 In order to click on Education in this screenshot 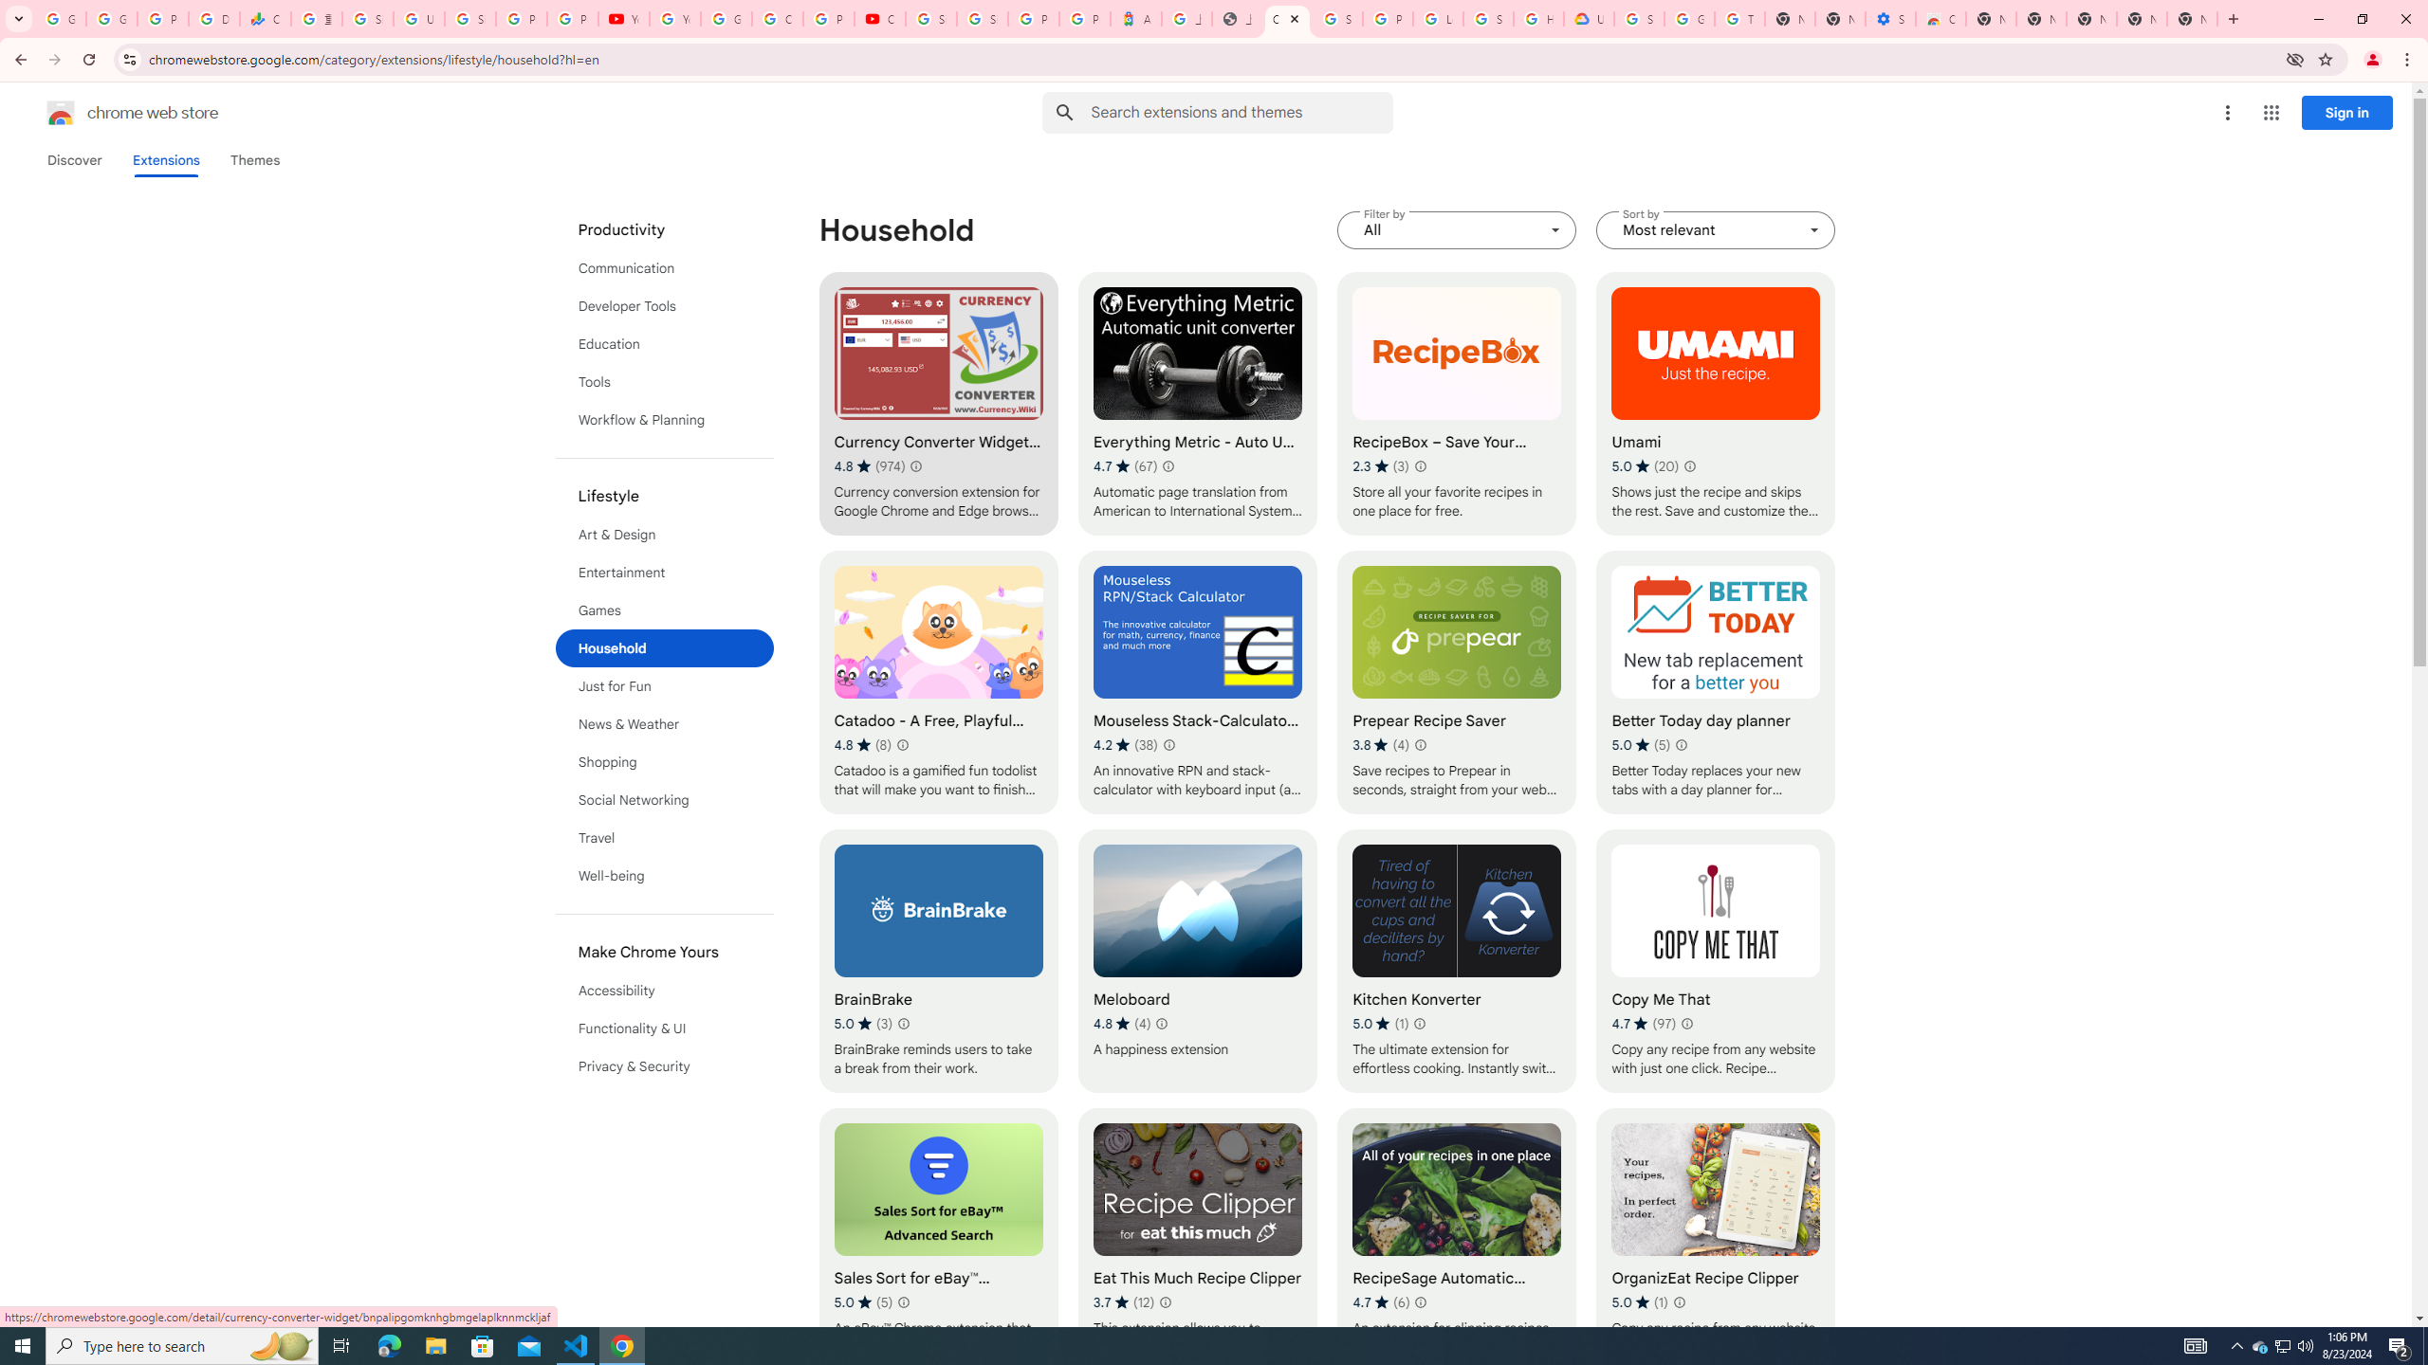, I will do `click(665, 343)`.